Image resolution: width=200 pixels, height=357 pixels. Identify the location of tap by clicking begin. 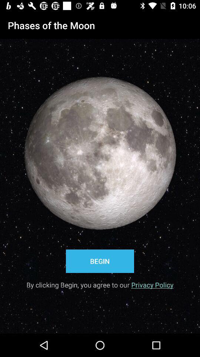
(100, 282).